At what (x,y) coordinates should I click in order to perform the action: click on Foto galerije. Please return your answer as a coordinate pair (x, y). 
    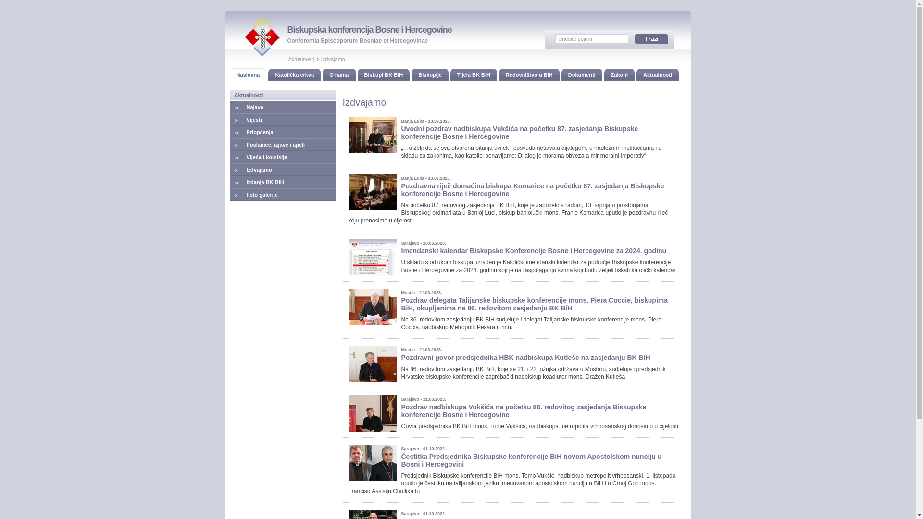
    Looking at the image, I should click on (283, 195).